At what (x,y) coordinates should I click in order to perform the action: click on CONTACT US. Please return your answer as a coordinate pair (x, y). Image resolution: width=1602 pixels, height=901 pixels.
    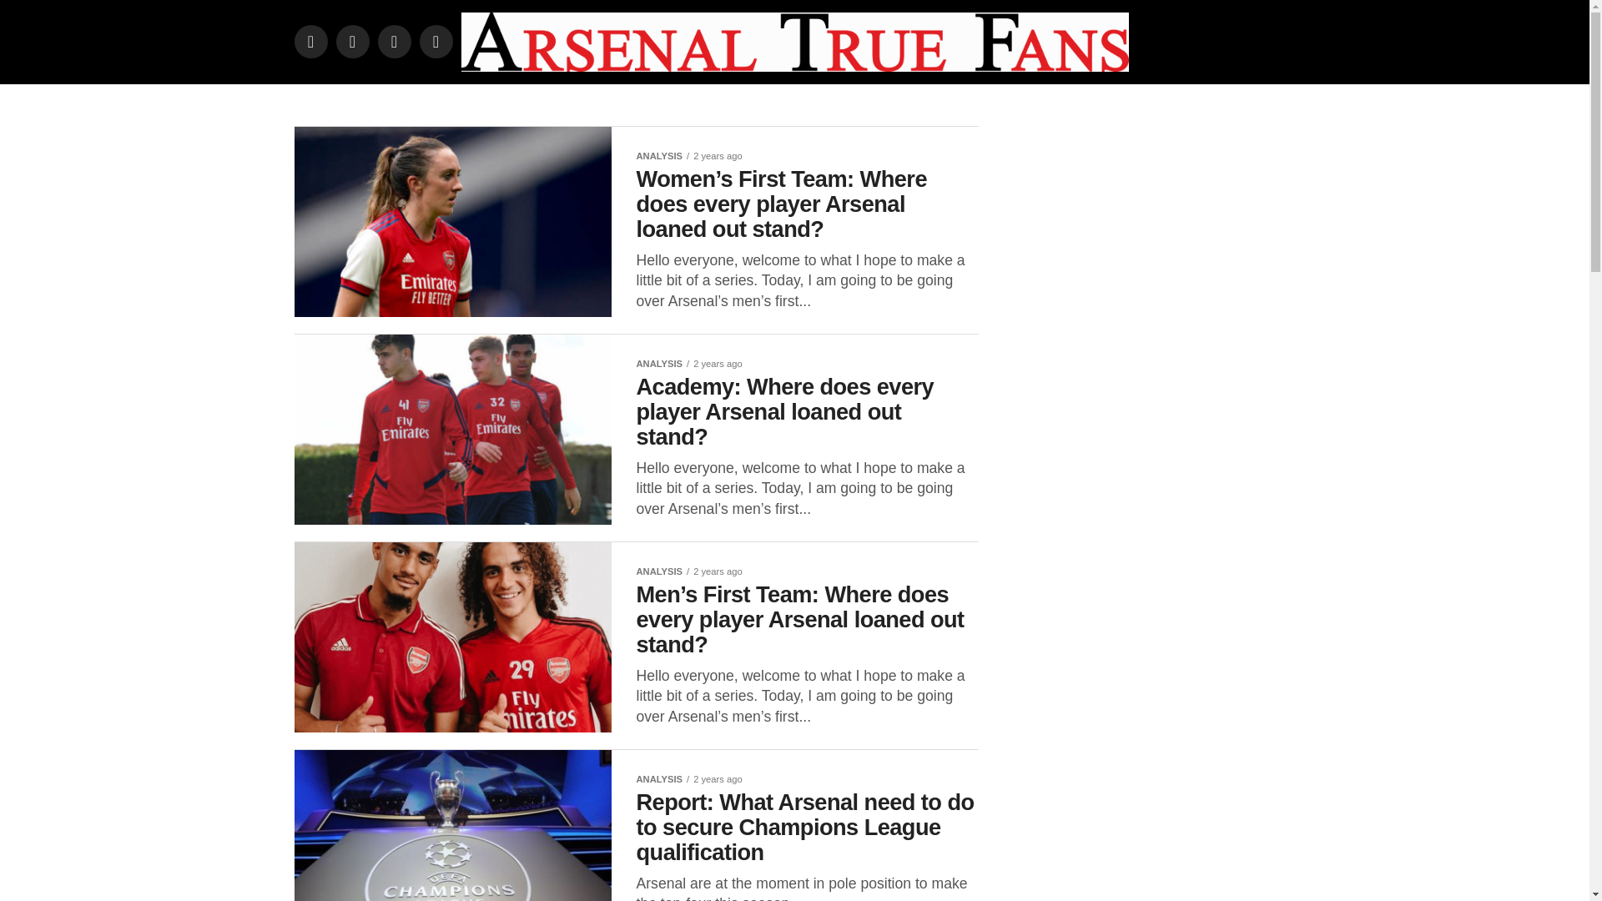
    Looking at the image, I should click on (916, 105).